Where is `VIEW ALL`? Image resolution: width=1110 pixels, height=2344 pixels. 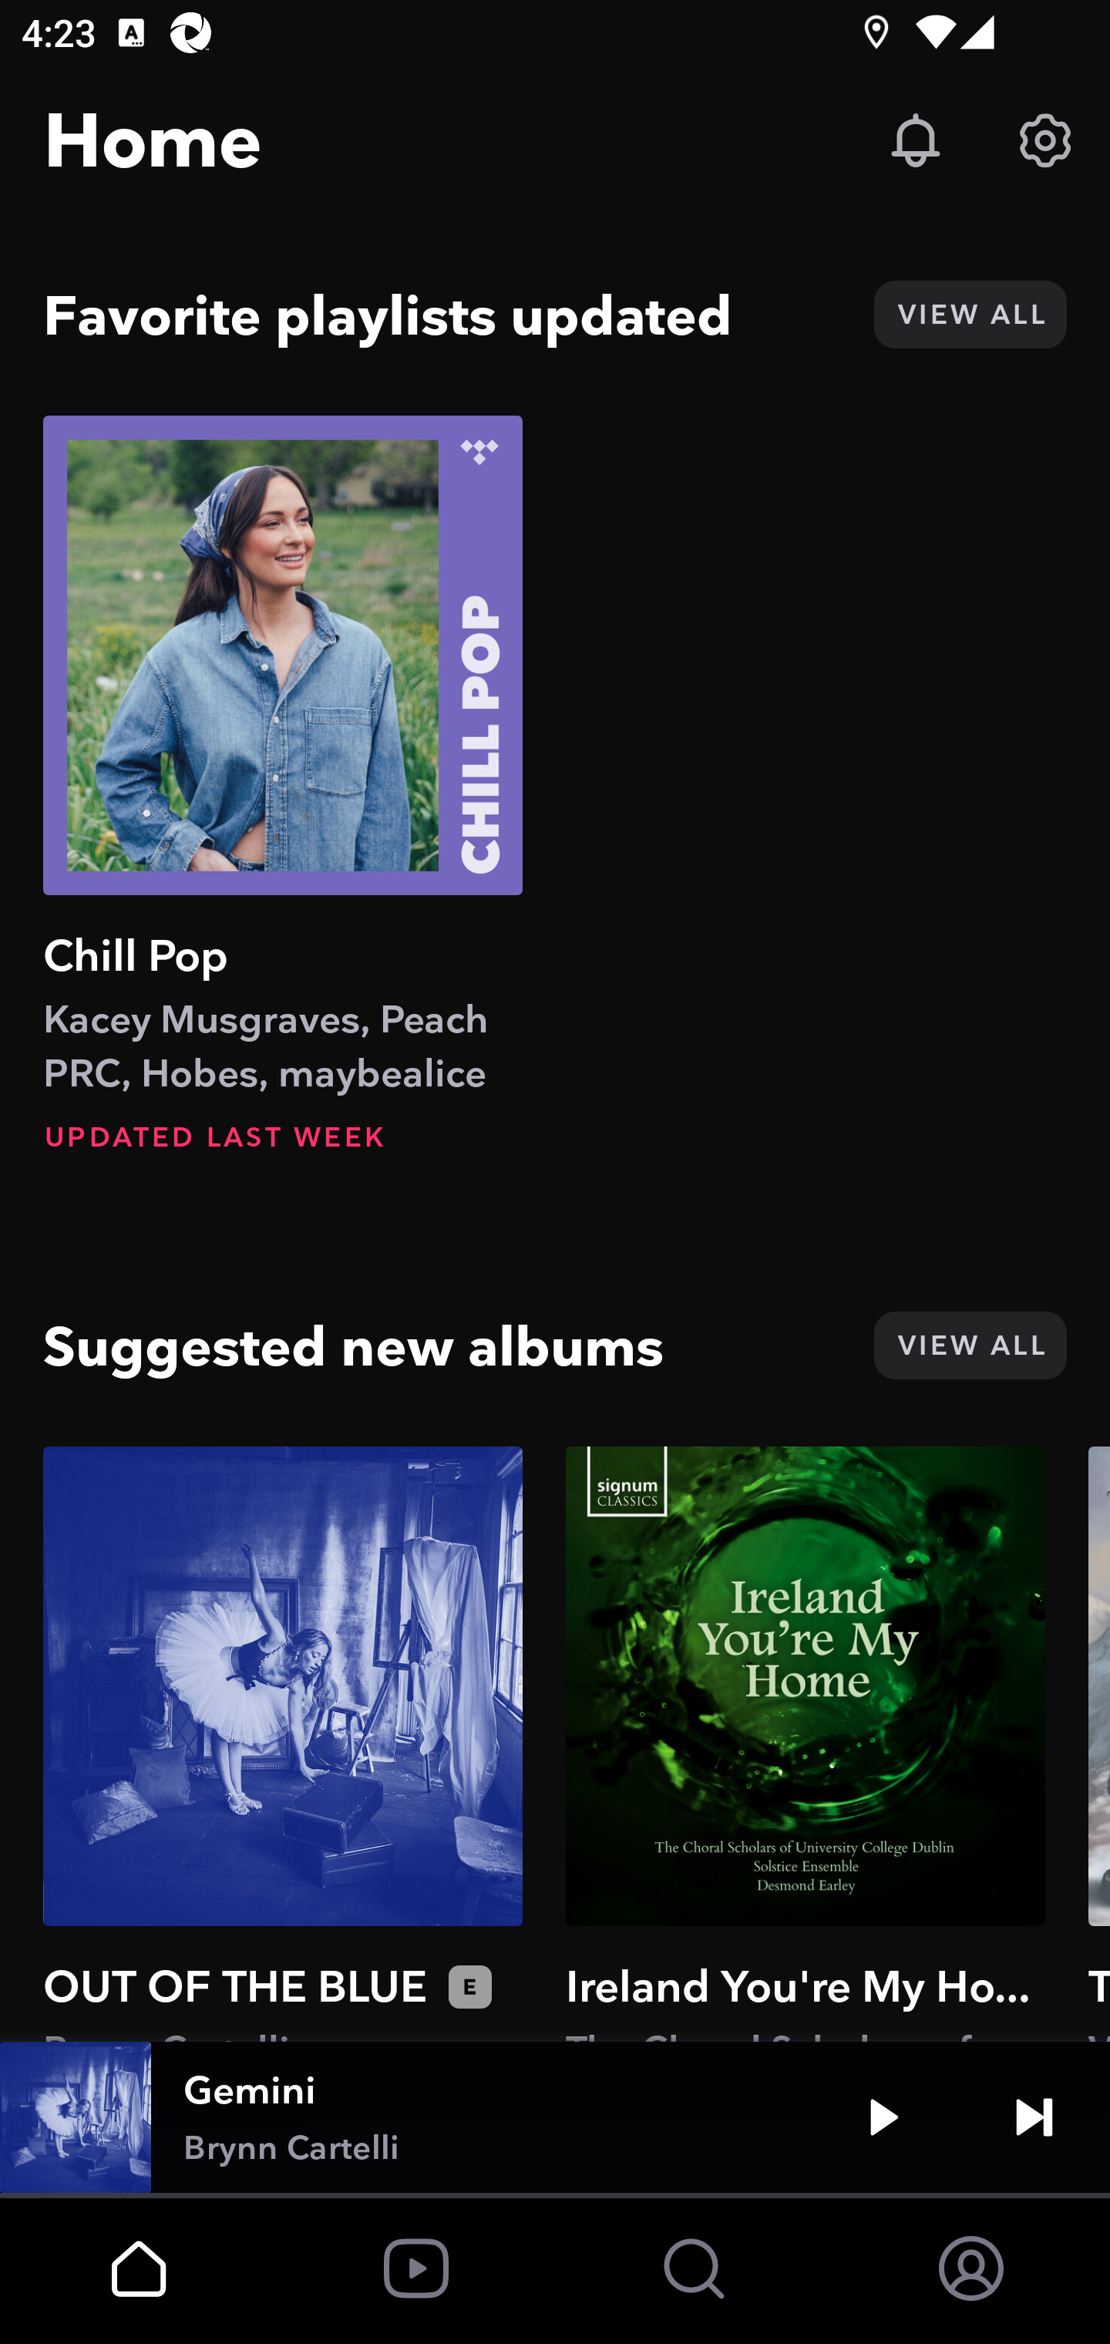 VIEW ALL is located at coordinates (970, 1345).